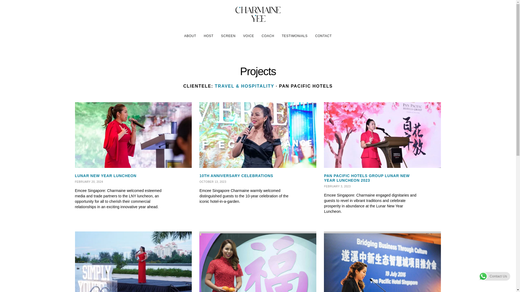 This screenshot has height=292, width=520. What do you see at coordinates (228, 36) in the screenshot?
I see `Screen` at bounding box center [228, 36].